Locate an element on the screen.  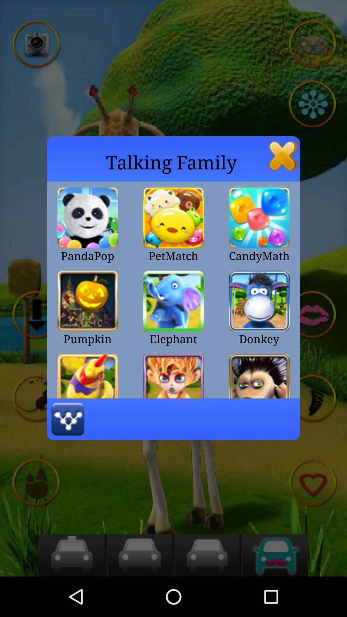
exit is located at coordinates (283, 156).